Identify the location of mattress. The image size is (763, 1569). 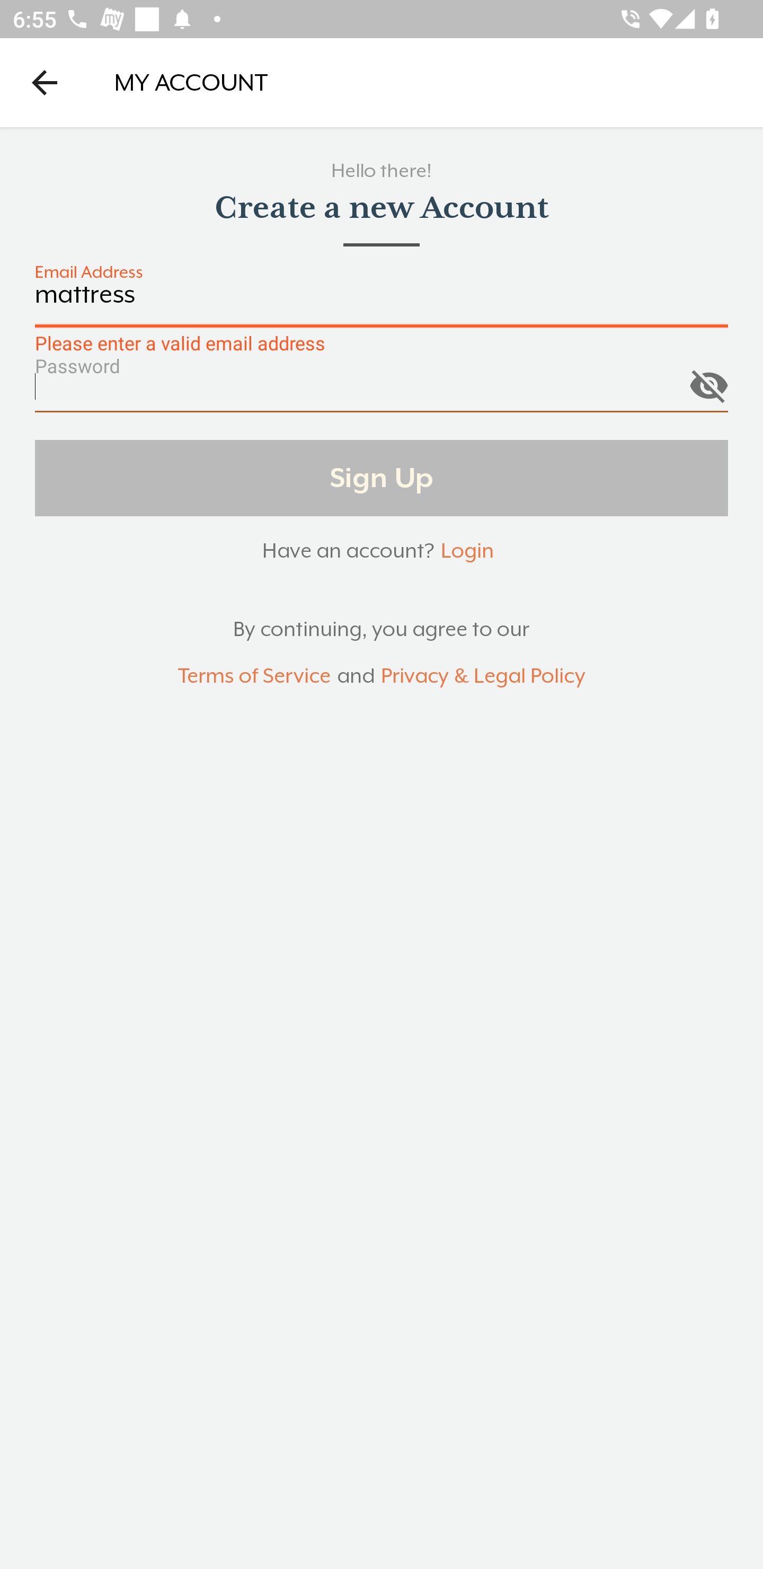
(381, 304).